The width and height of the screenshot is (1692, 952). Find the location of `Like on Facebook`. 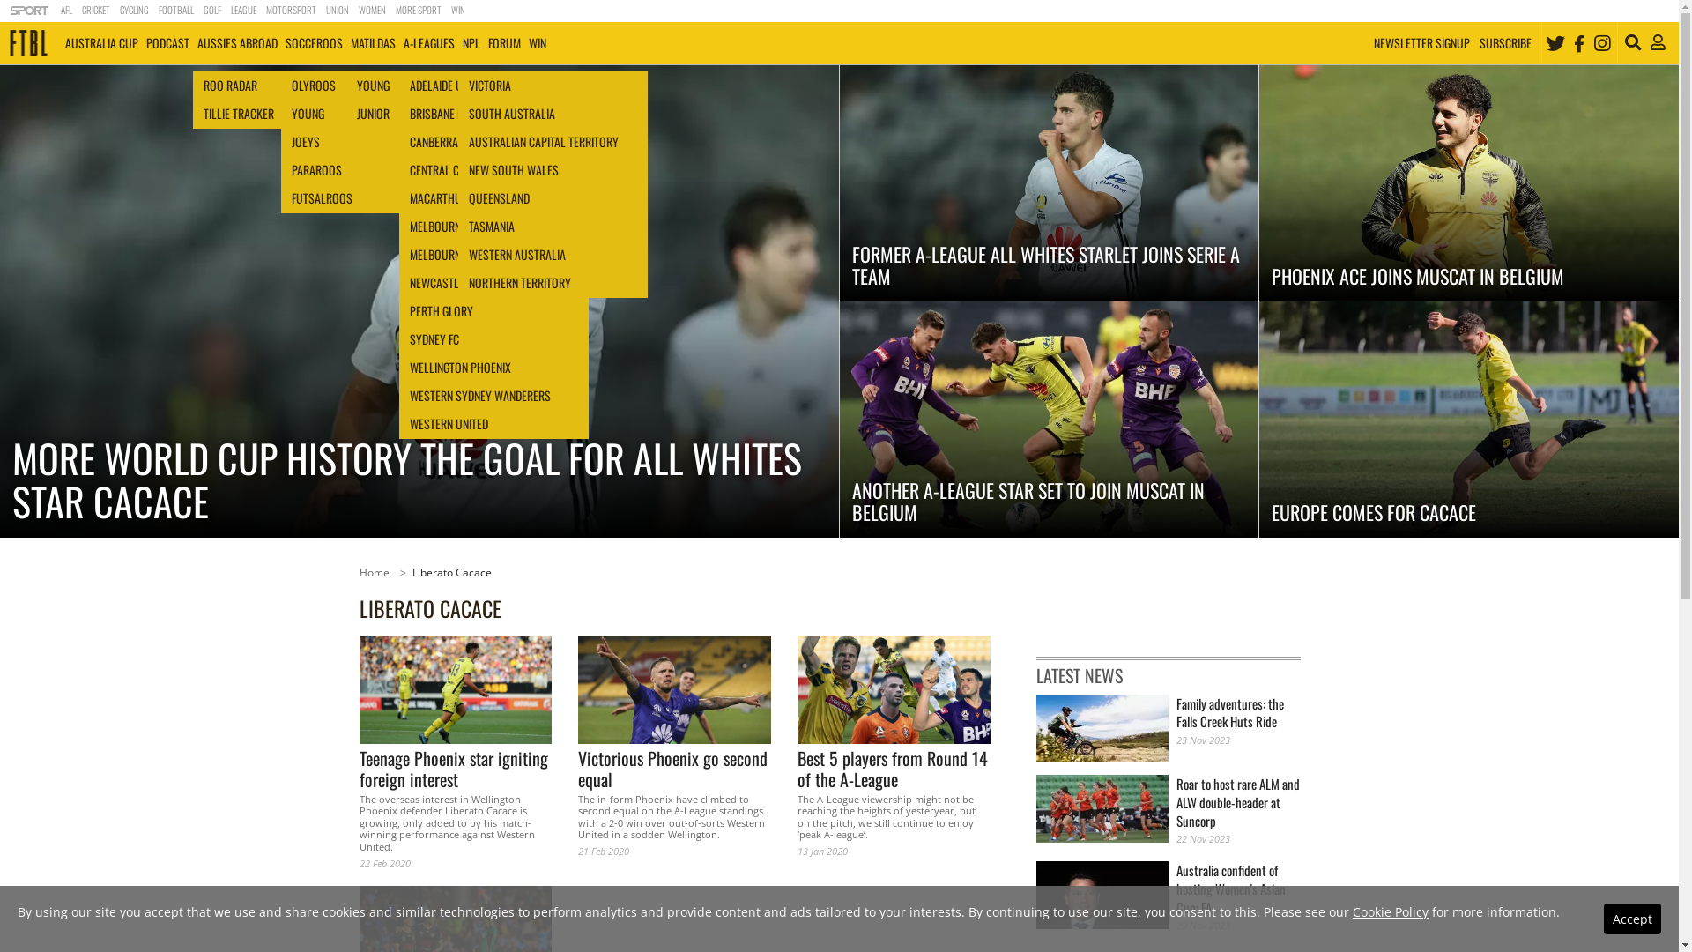

Like on Facebook is located at coordinates (1579, 43).